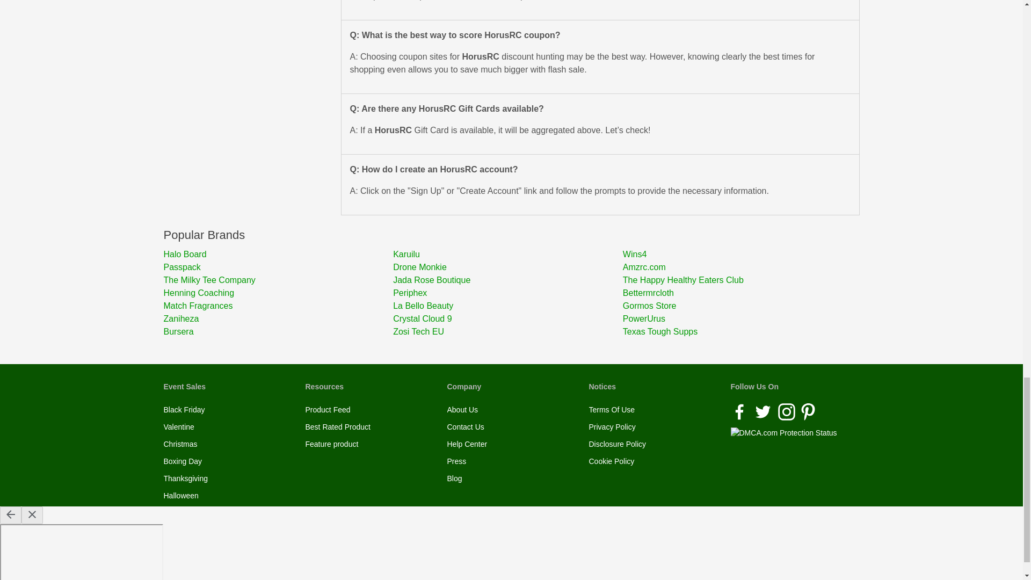 This screenshot has width=1031, height=580. I want to click on Passpack, so click(278, 267).